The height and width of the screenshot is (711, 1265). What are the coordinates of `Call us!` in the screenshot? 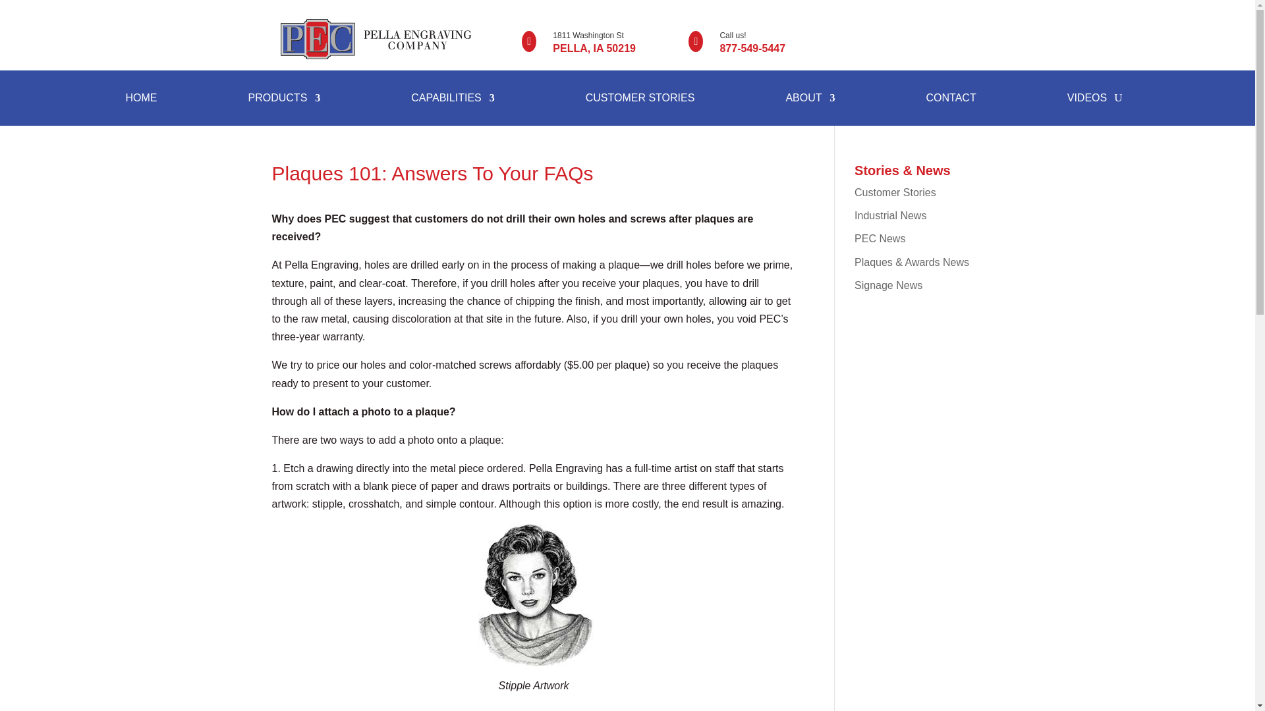 It's located at (733, 36).